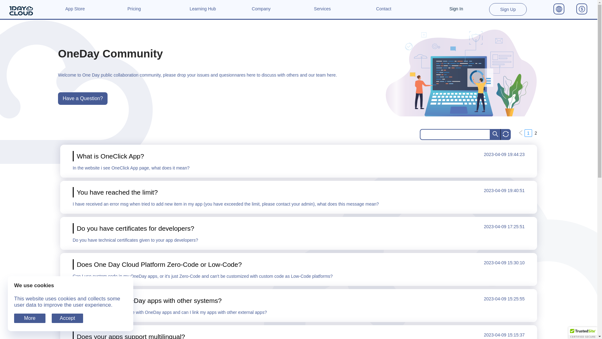 This screenshot has height=339, width=602. Describe the element at coordinates (75, 11) in the screenshot. I see `App Store` at that location.